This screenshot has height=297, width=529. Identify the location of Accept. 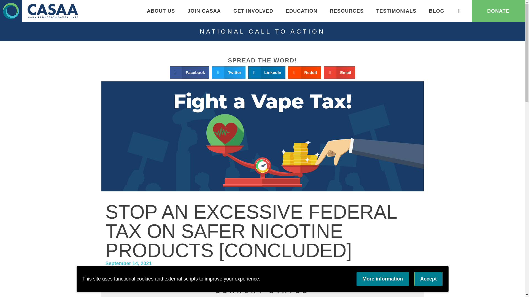
(428, 279).